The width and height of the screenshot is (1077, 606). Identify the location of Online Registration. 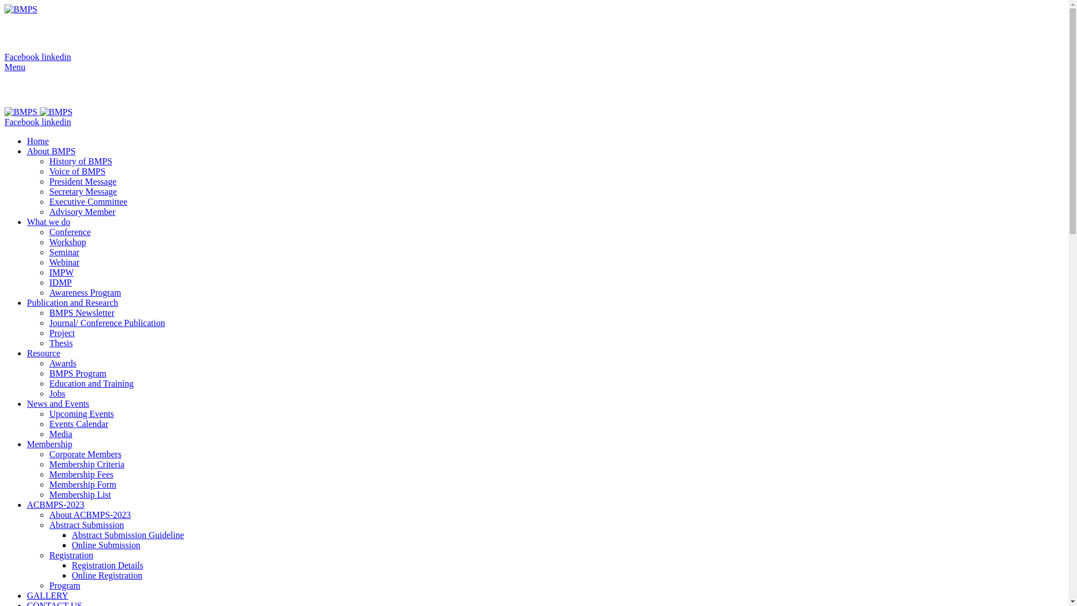
(107, 576).